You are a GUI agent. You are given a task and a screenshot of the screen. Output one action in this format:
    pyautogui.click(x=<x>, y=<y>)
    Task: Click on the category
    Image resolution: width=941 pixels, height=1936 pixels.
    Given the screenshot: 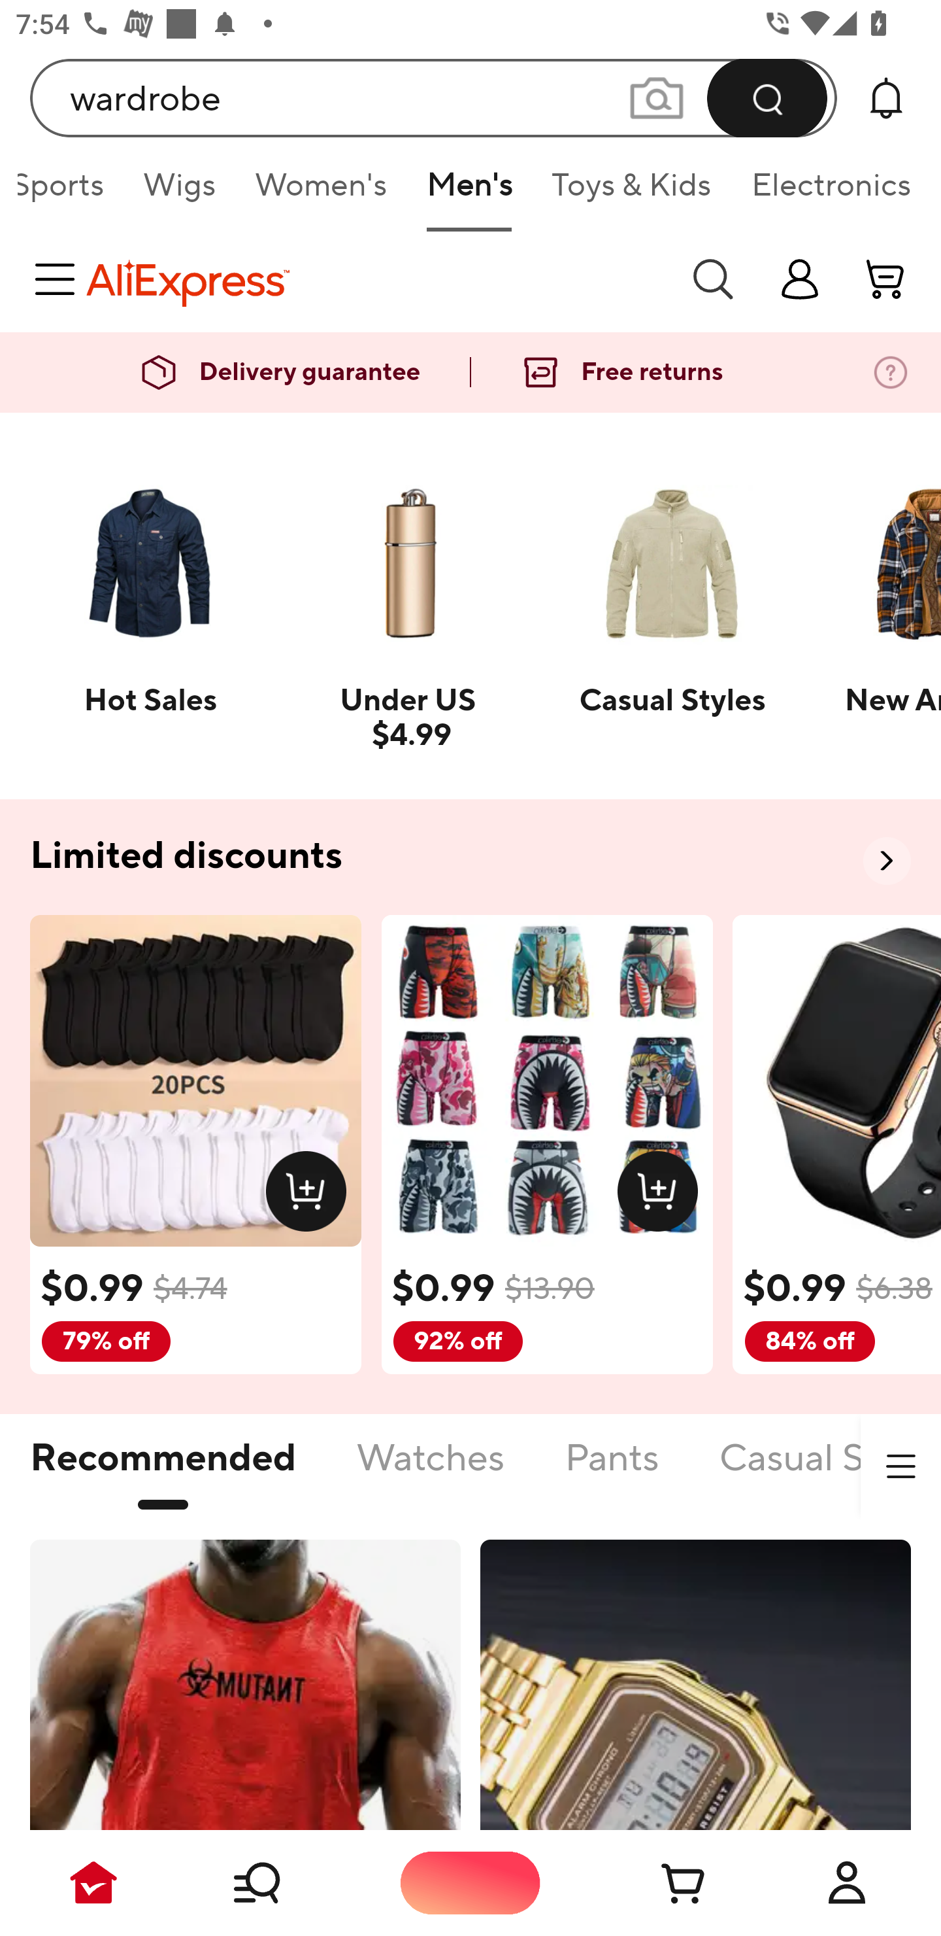 What is the action you would take?
    pyautogui.click(x=59, y=279)
    